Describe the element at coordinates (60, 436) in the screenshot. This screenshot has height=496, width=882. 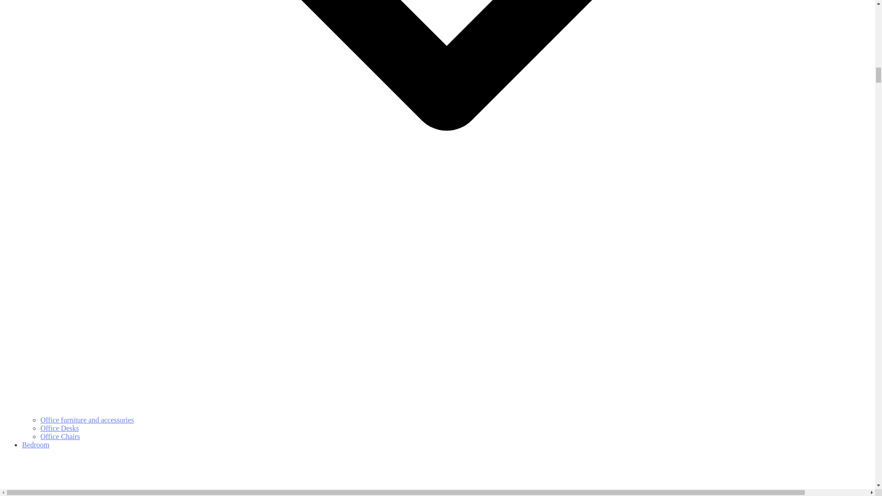
I see `Office Chairs` at that location.